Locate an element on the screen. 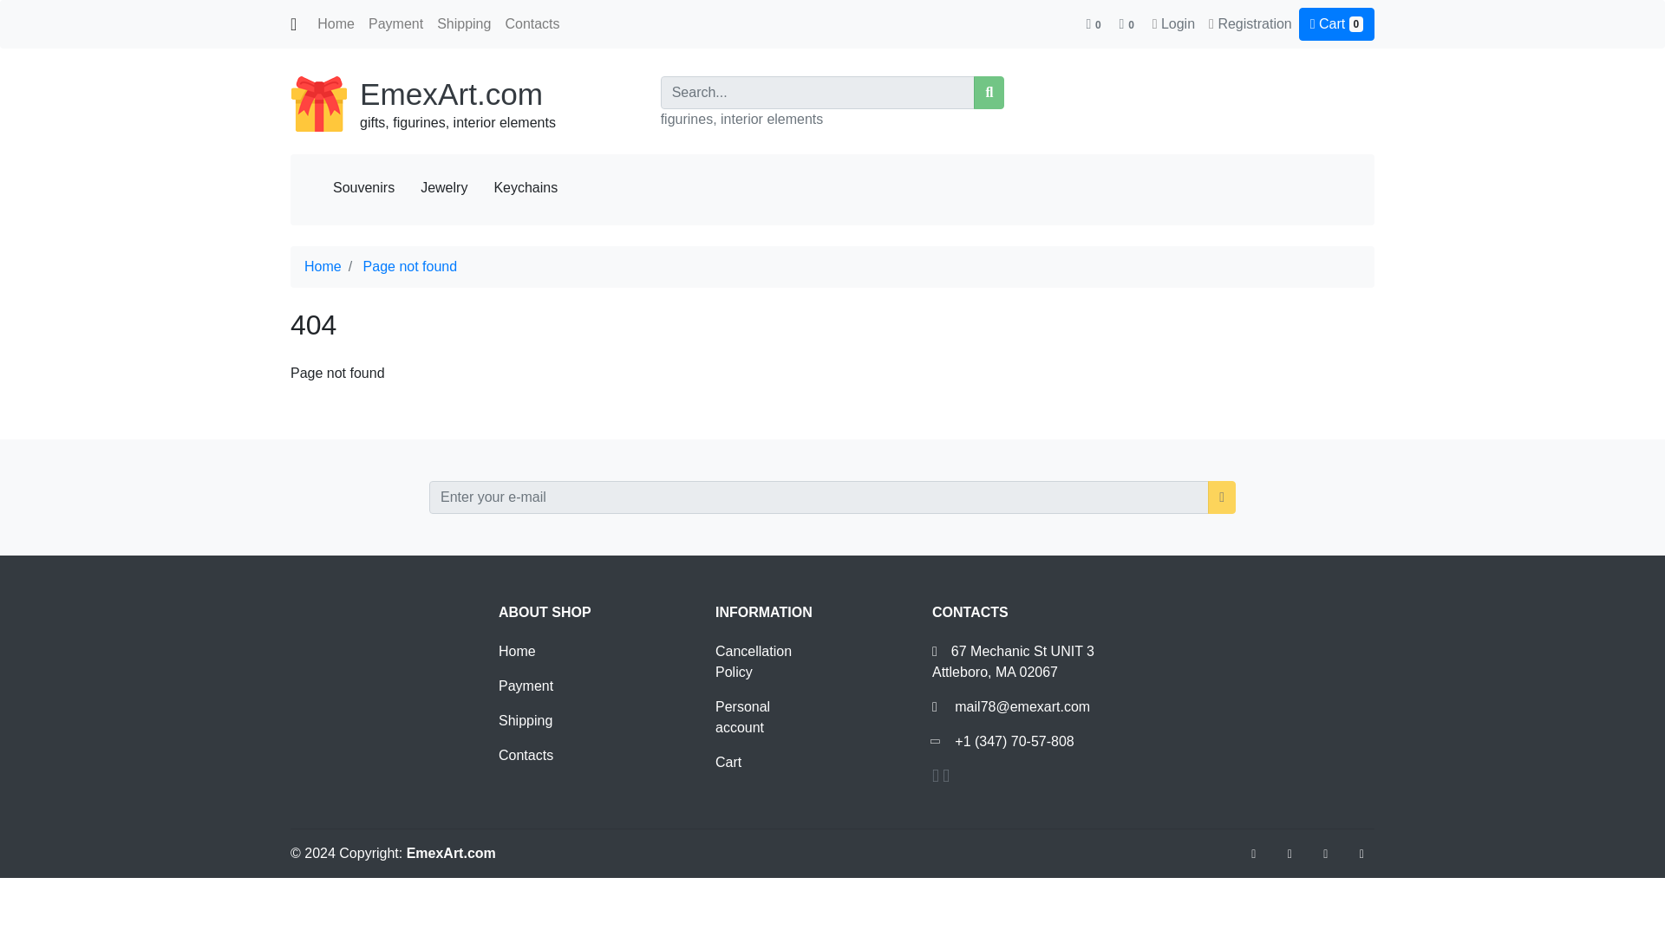 The width and height of the screenshot is (1665, 936). Cancellation Policy is located at coordinates (754, 662).